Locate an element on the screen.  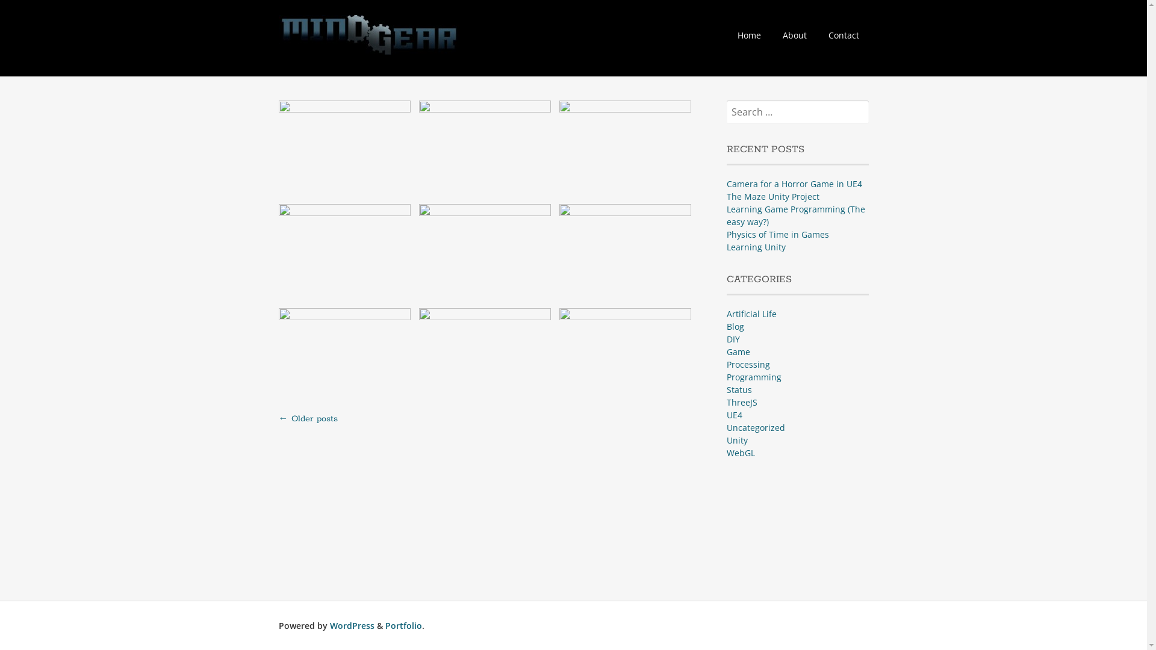
Skip to content is located at coordinates (737, 29).